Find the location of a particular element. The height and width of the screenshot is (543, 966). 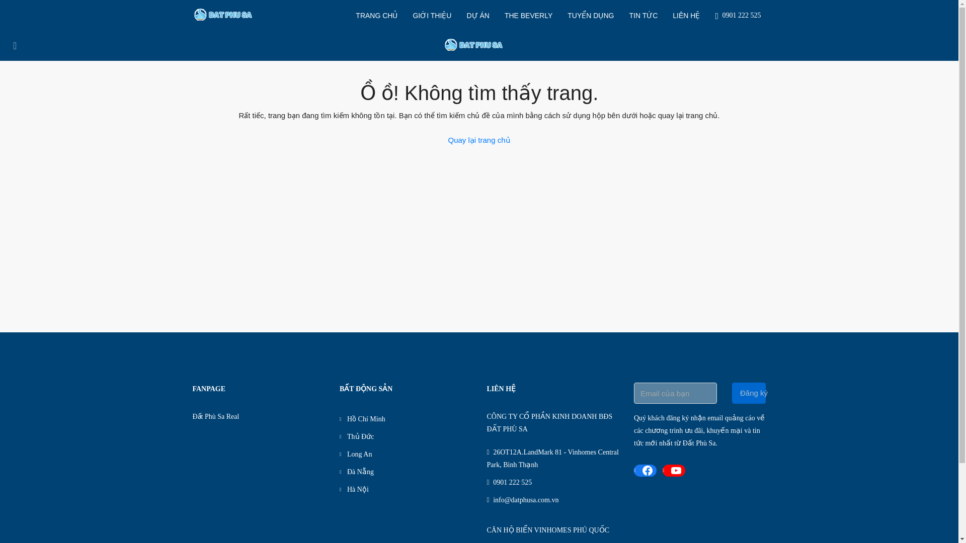

THE BEVERLY is located at coordinates (528, 15).